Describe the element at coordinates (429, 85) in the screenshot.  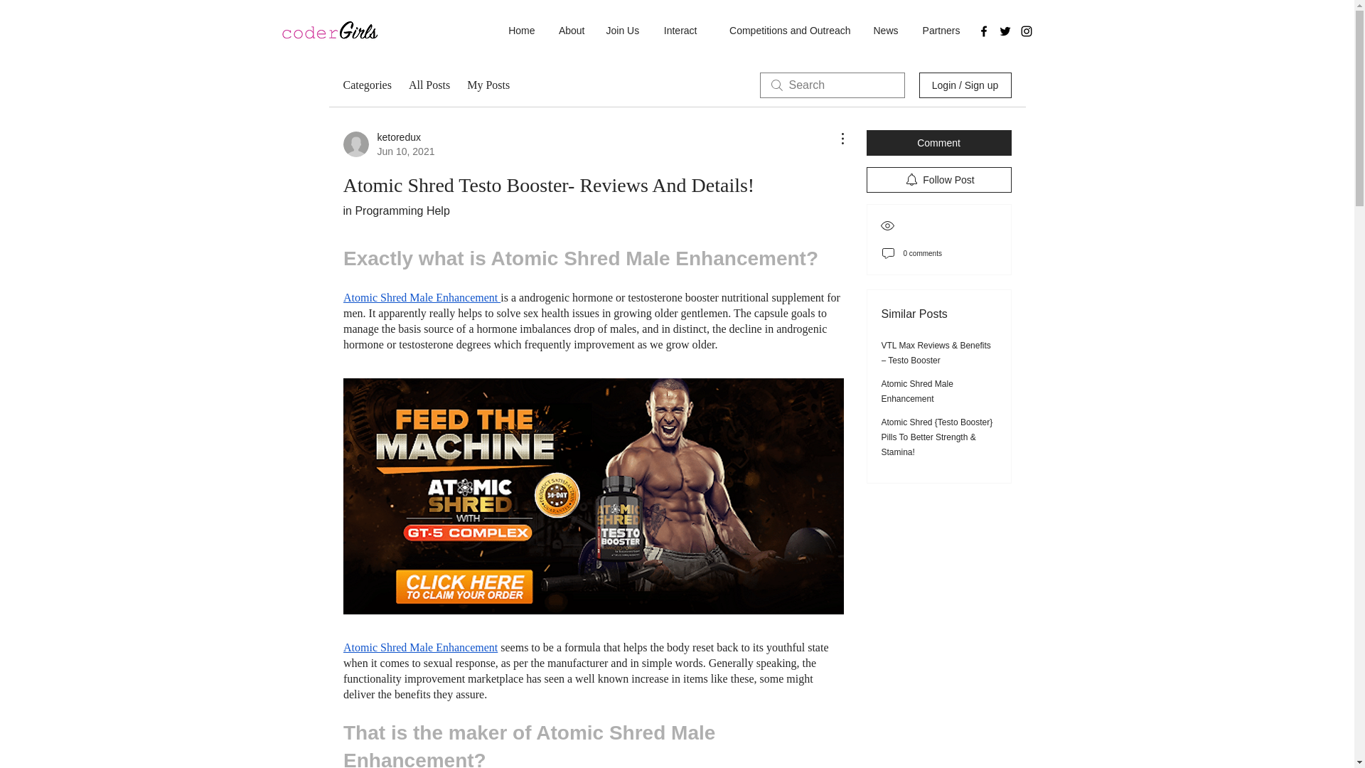
I see `All Posts` at that location.